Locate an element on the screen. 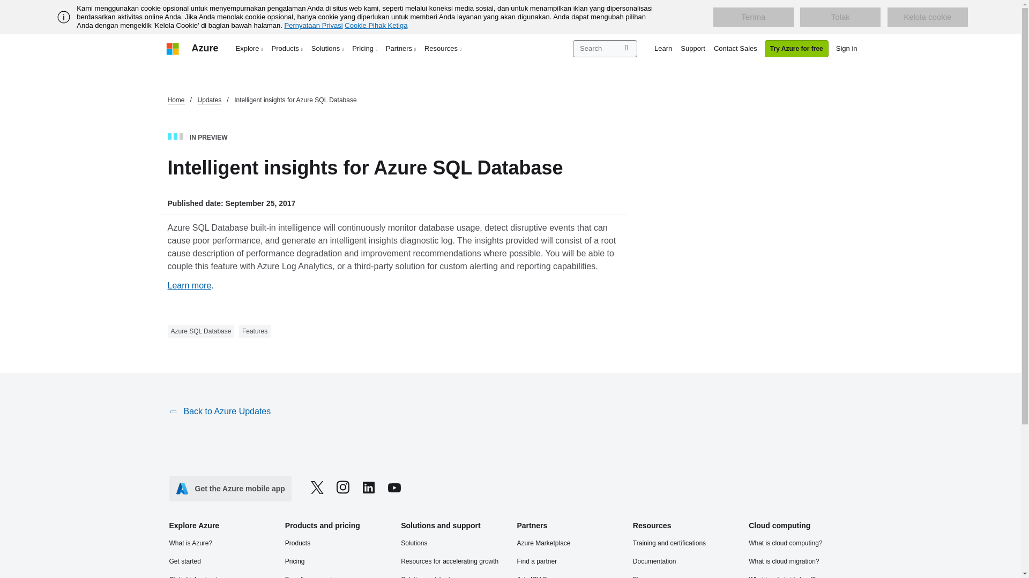 The height and width of the screenshot is (578, 1029). Pernyataan Privasi is located at coordinates (314, 25).